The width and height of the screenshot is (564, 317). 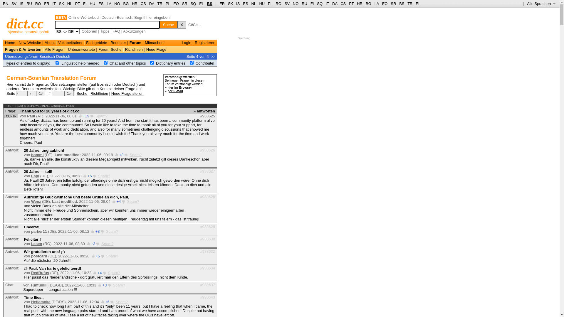 I want to click on SQ, so click(x=320, y=4).